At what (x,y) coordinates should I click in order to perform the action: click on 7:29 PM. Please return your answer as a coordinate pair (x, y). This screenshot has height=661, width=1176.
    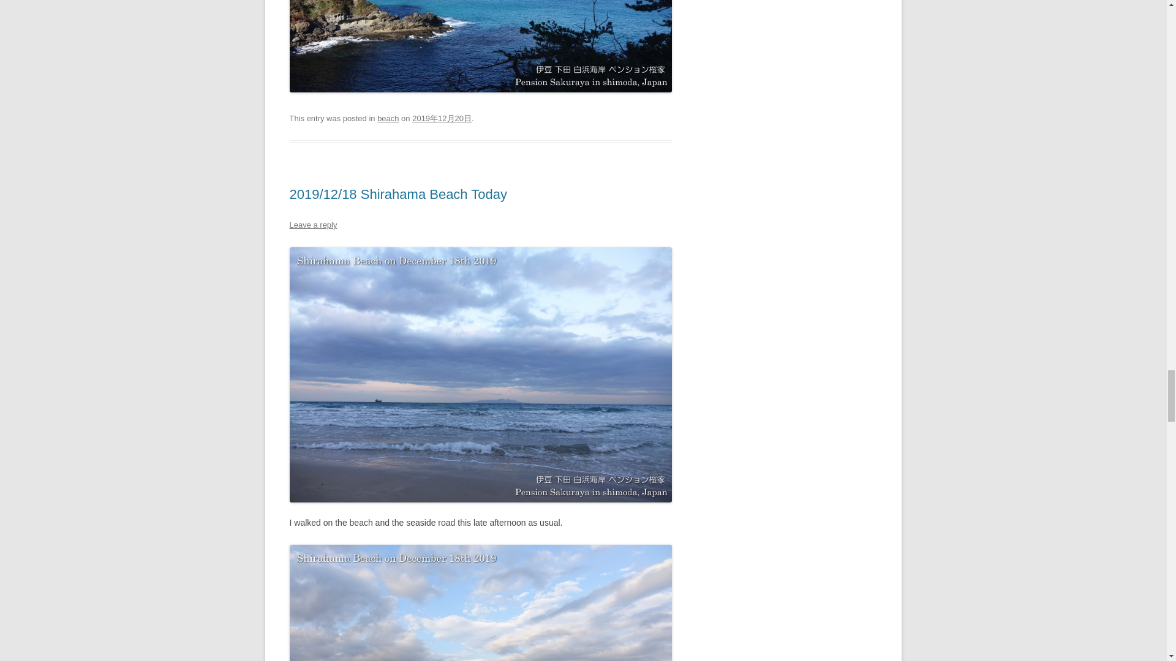
    Looking at the image, I should click on (442, 118).